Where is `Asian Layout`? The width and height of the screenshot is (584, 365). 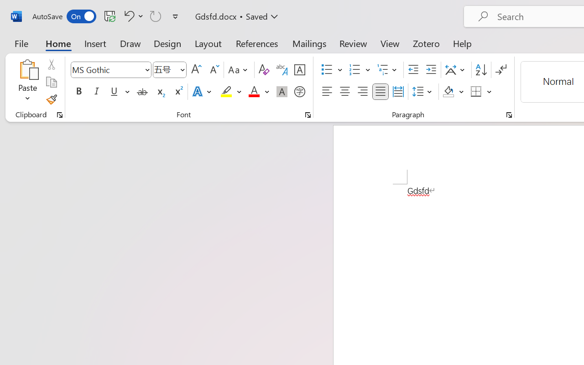
Asian Layout is located at coordinates (456, 70).